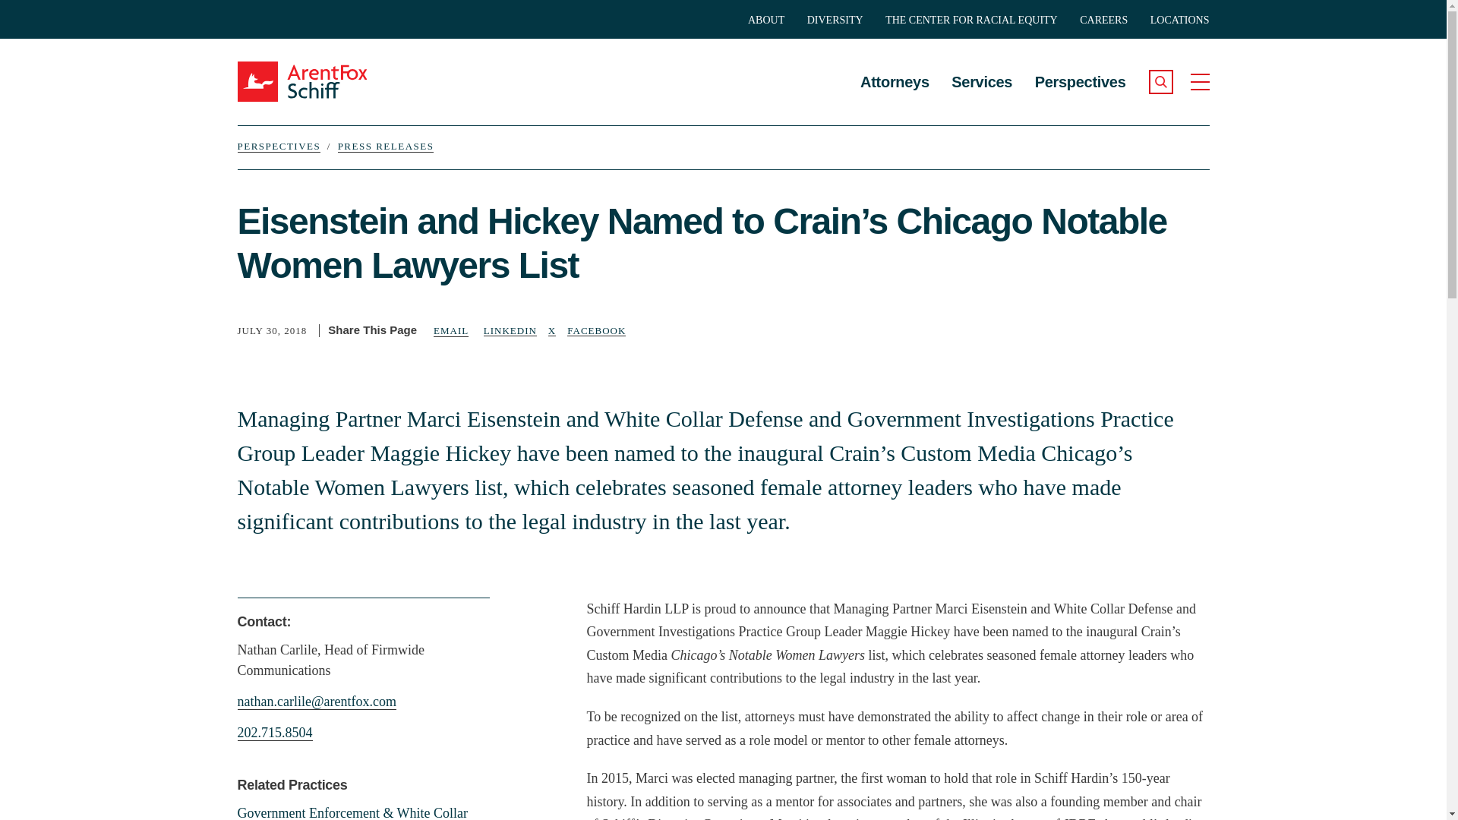  I want to click on CAREERS, so click(1103, 20).